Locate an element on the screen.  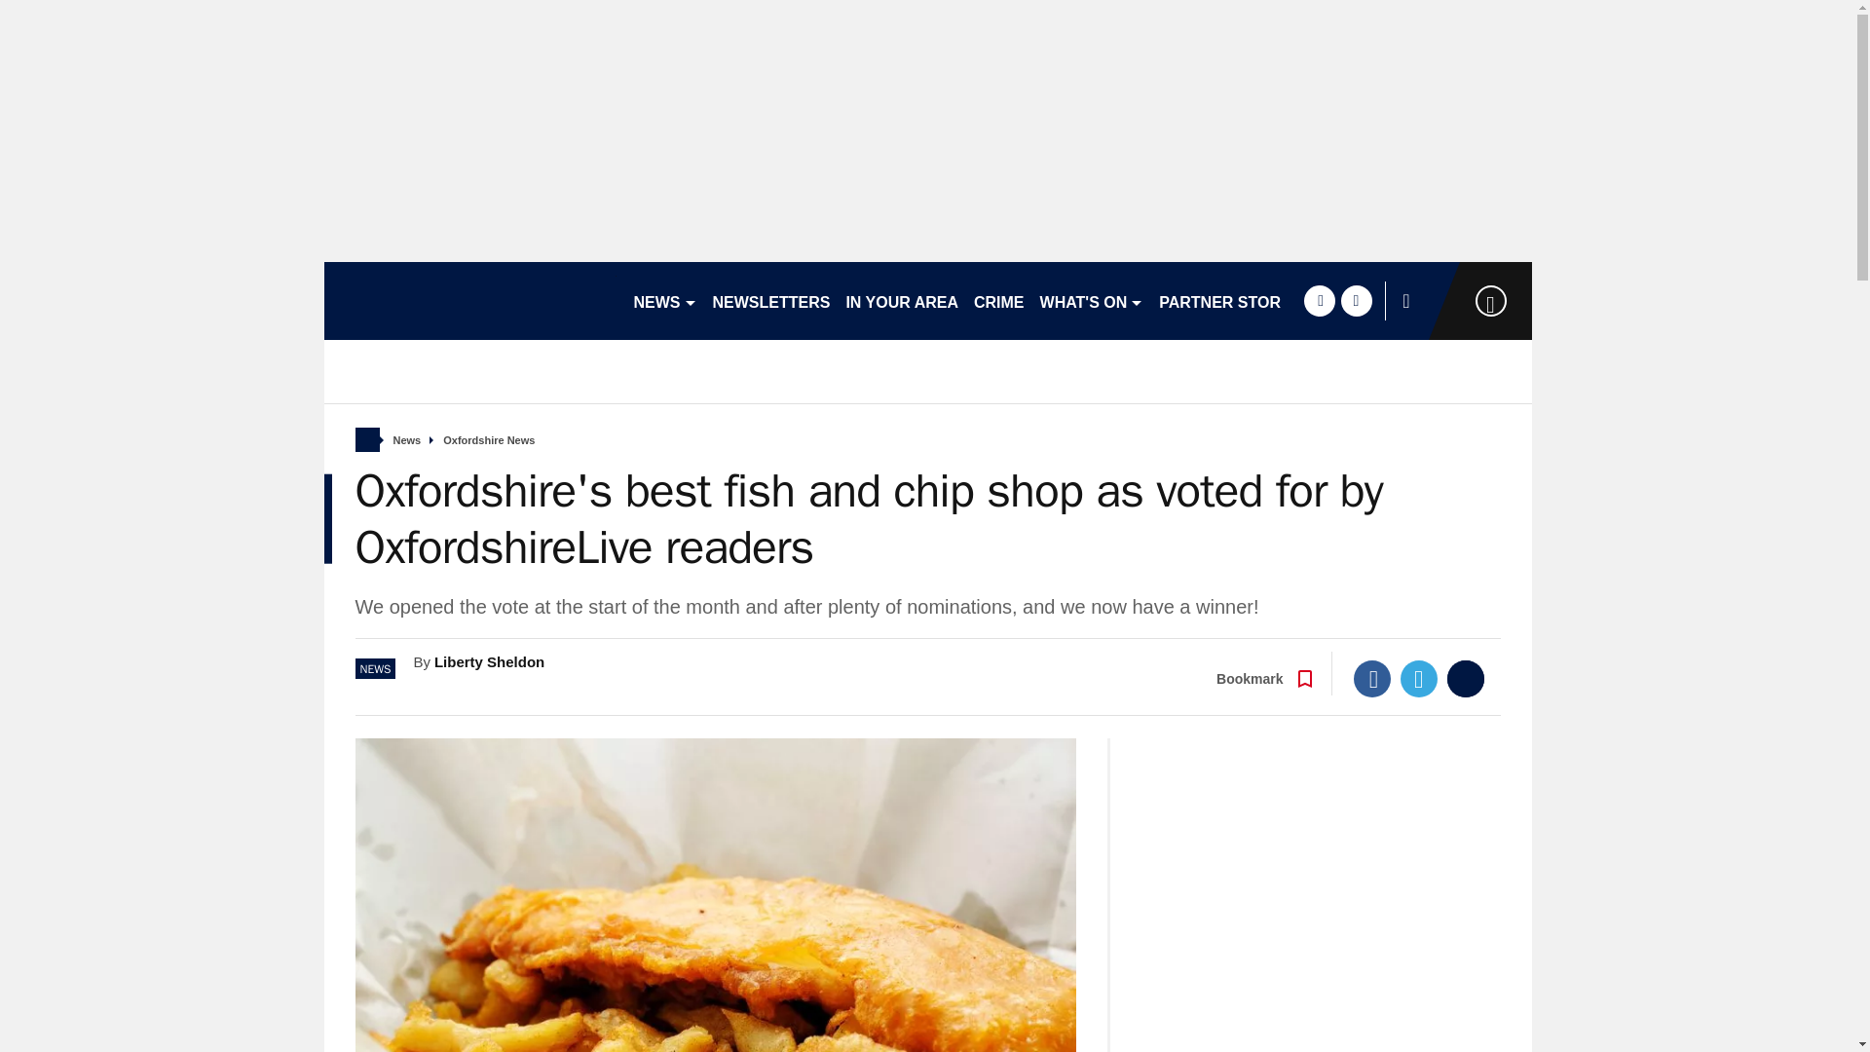
NEWSLETTERS is located at coordinates (771, 300).